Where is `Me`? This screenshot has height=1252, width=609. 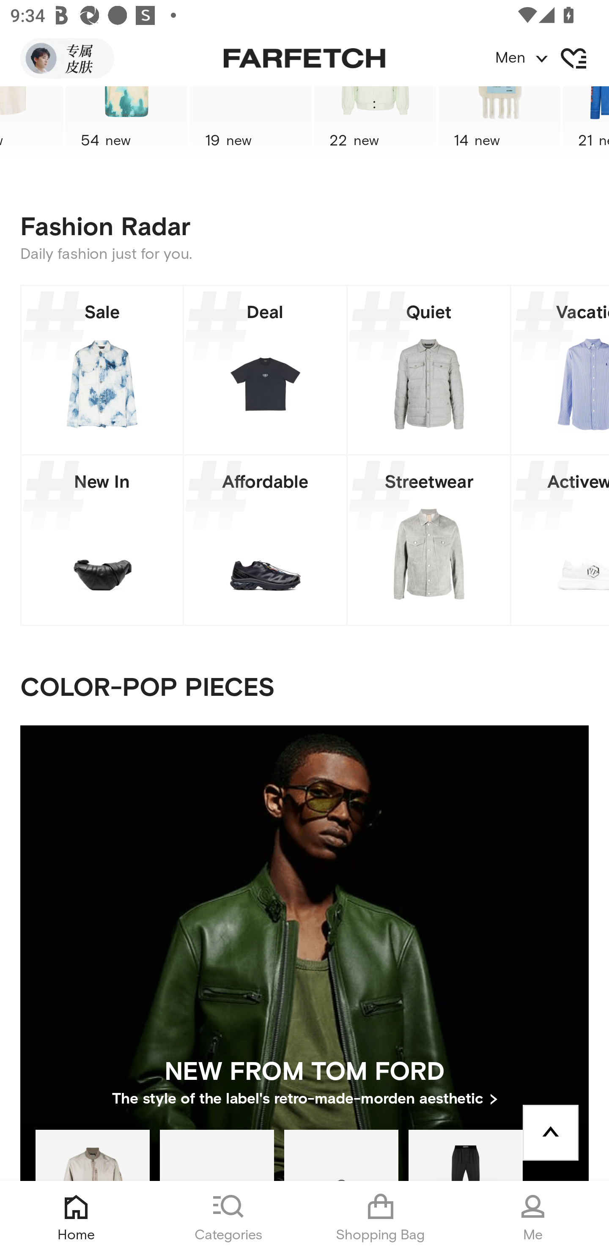
Me is located at coordinates (533, 1216).